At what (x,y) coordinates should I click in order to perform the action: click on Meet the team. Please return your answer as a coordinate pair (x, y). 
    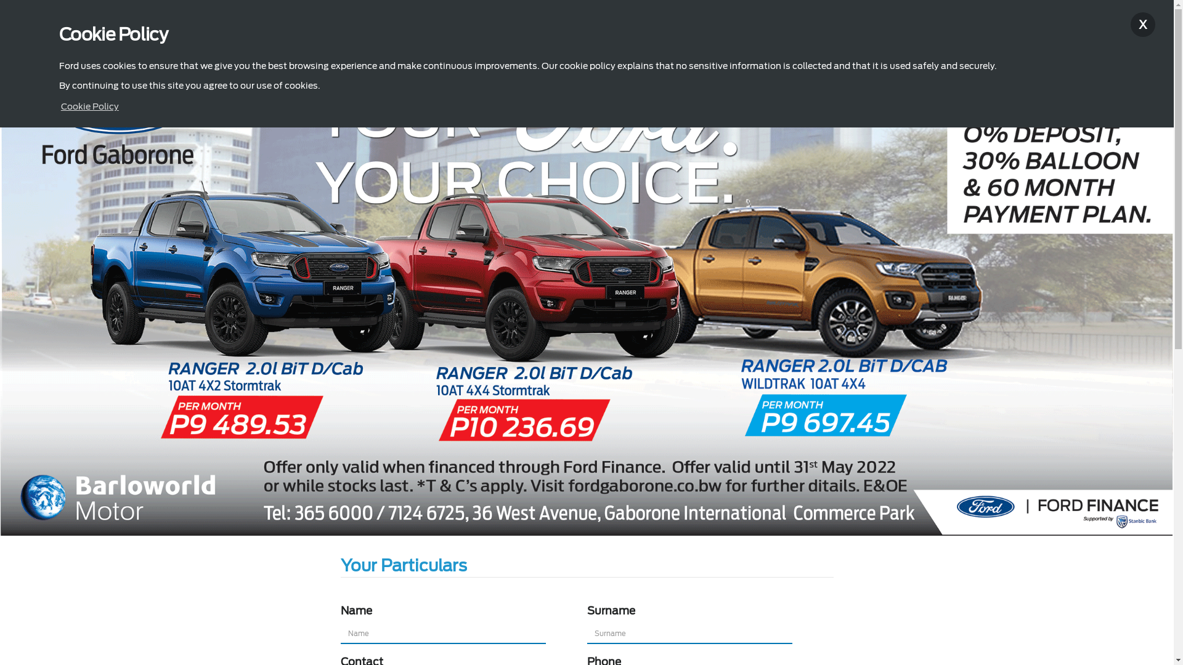
    Looking at the image, I should click on (264, 22).